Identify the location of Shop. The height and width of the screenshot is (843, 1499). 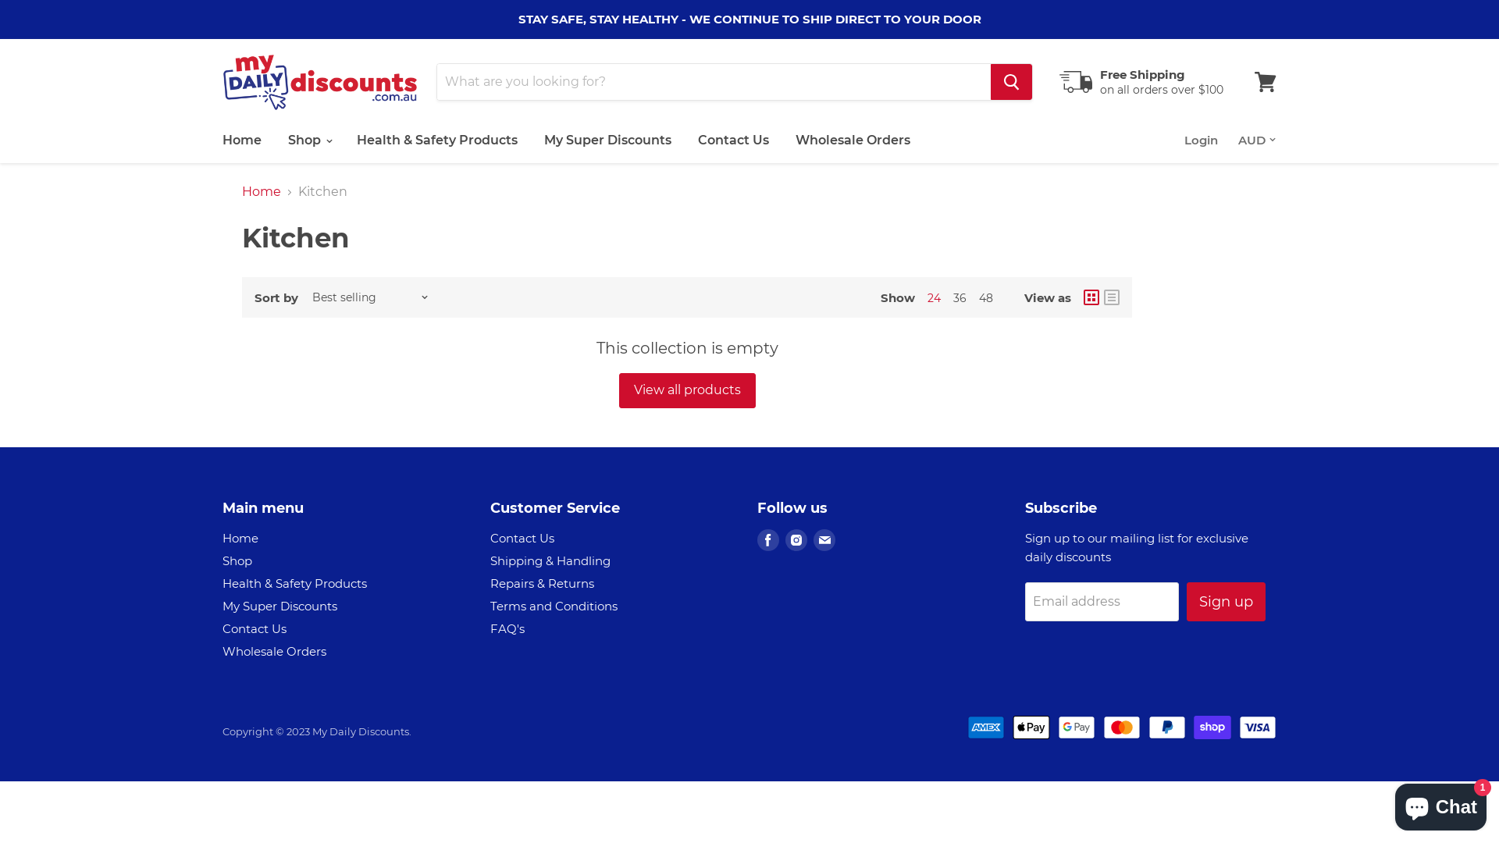
(237, 560).